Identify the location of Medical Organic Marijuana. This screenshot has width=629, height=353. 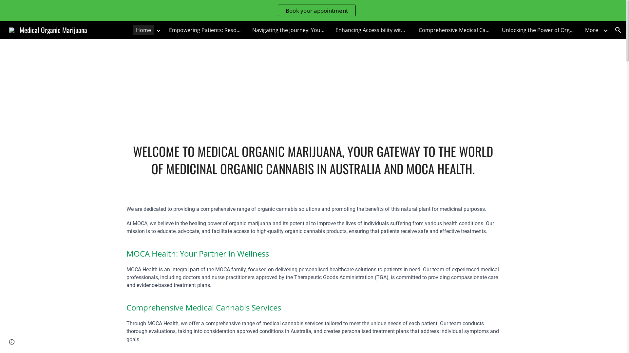
(48, 29).